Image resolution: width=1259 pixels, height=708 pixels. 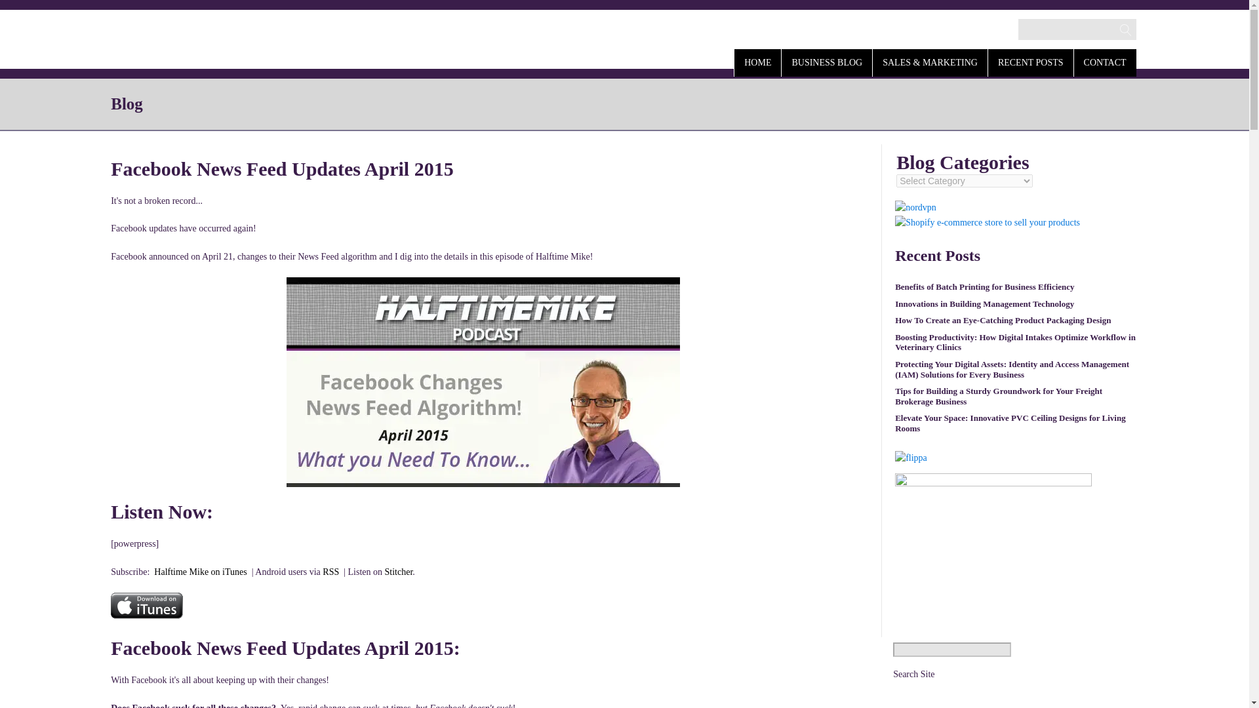 What do you see at coordinates (757, 62) in the screenshot?
I see `HOME` at bounding box center [757, 62].